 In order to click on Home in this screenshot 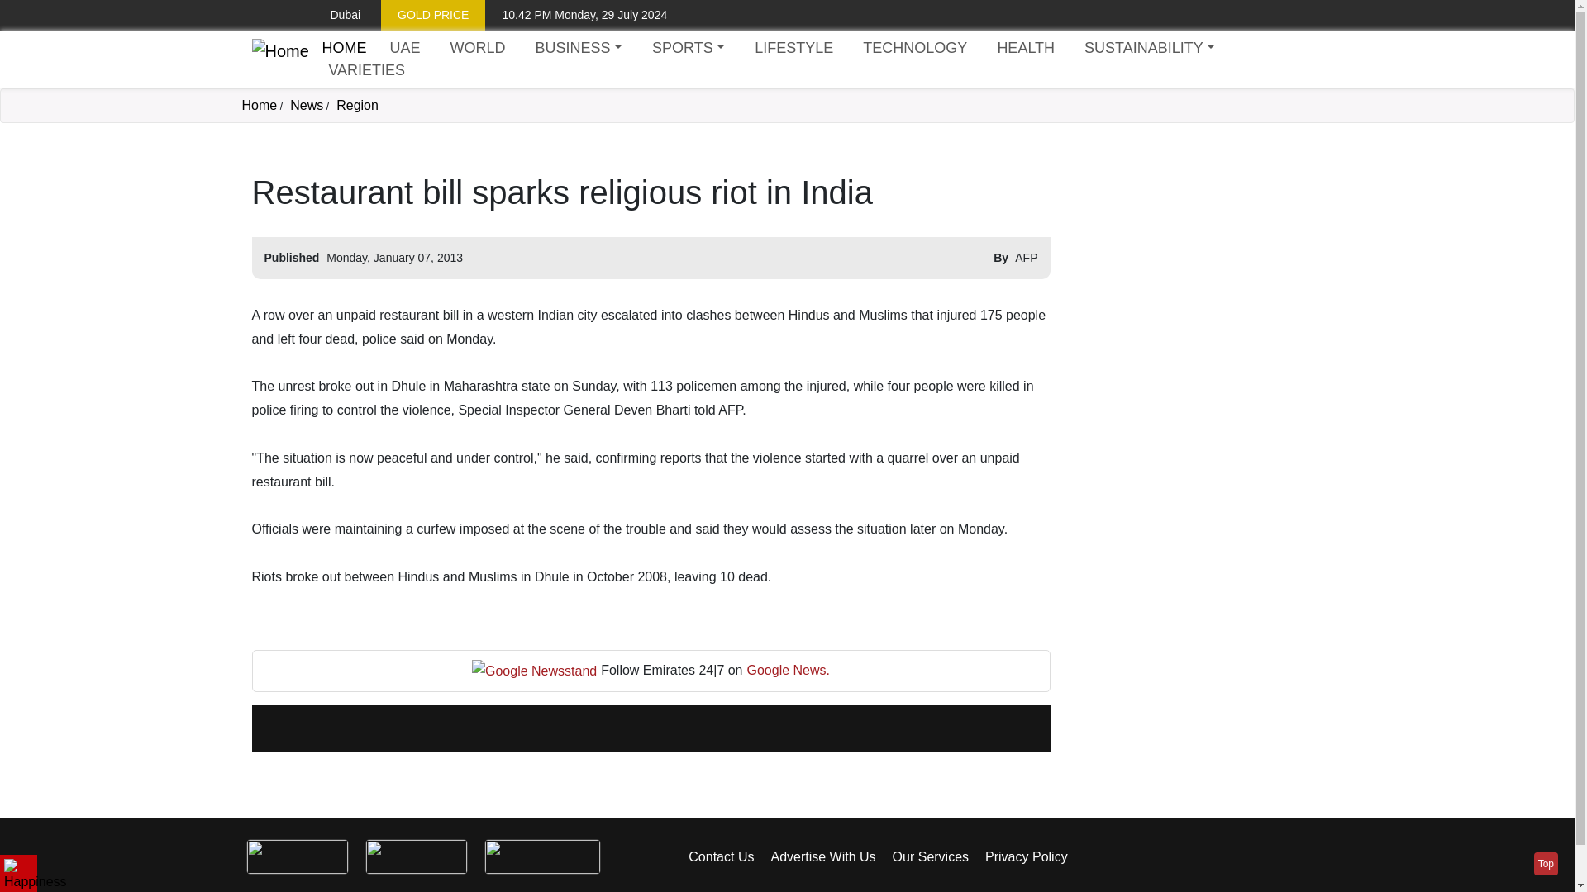, I will do `click(279, 59)`.